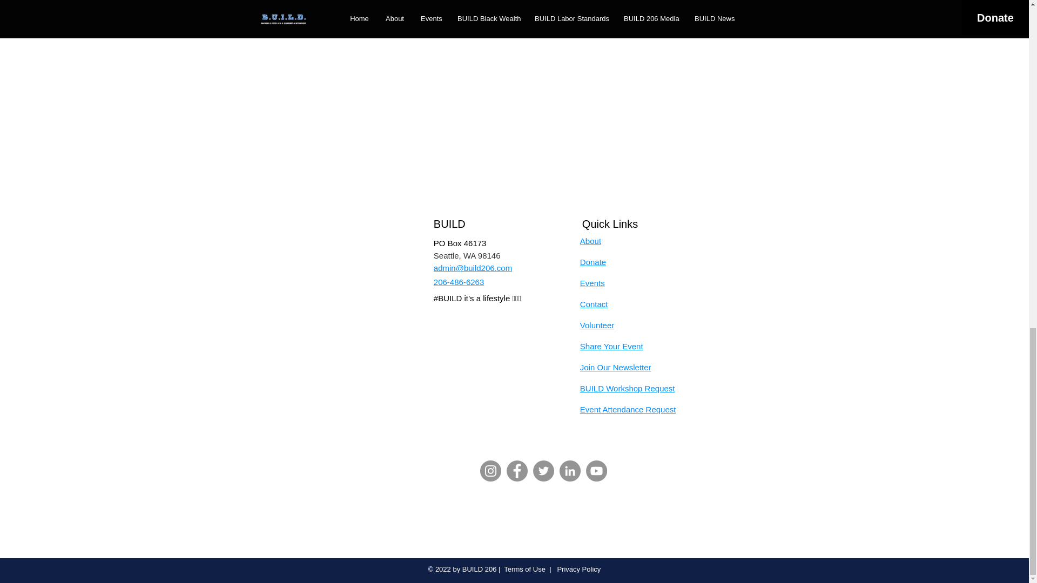  Describe the element at coordinates (578, 569) in the screenshot. I see ` Privacy Policy` at that location.